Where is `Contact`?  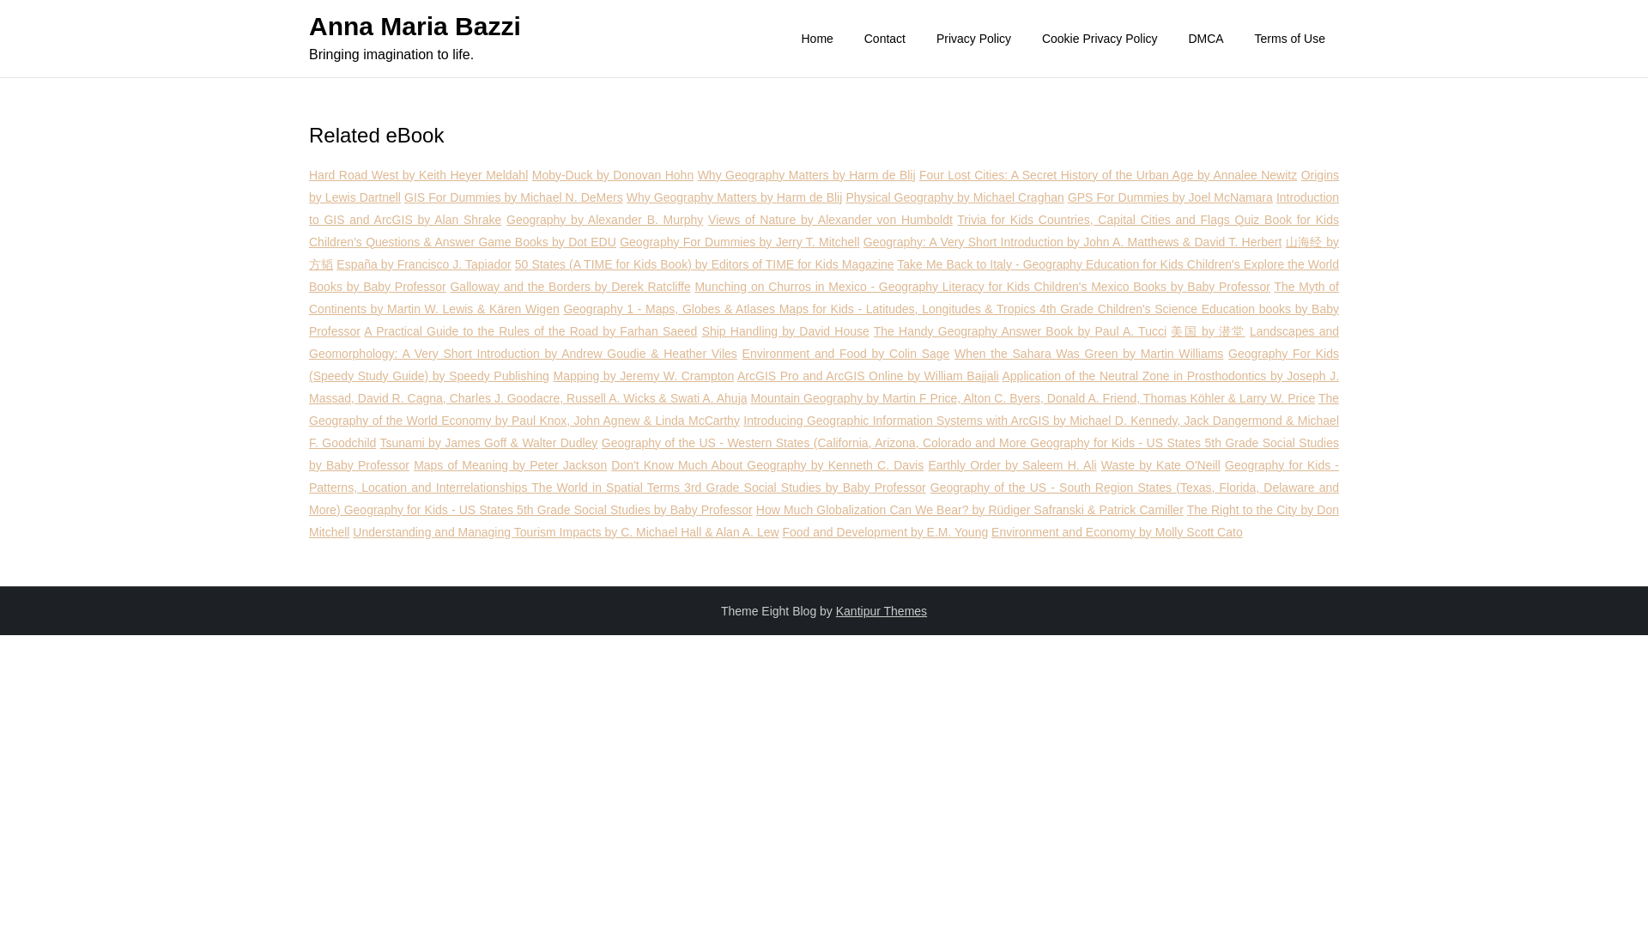 Contact is located at coordinates (884, 38).